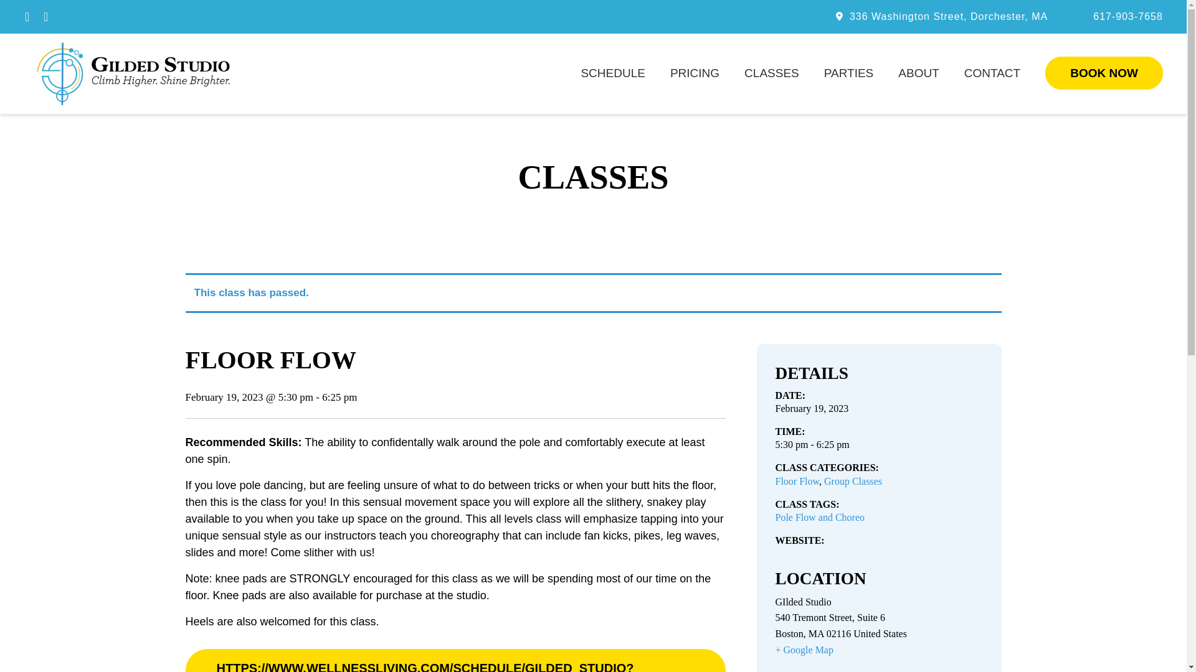  What do you see at coordinates (918, 73) in the screenshot?
I see `ABOUT` at bounding box center [918, 73].